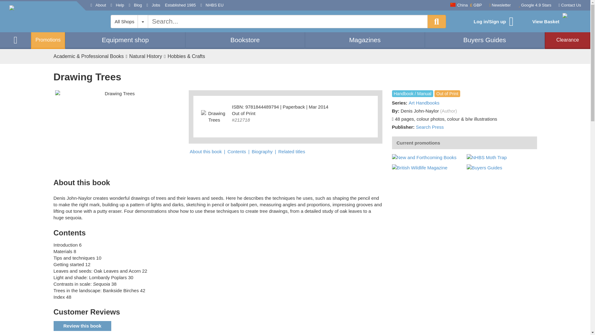 This screenshot has width=595, height=335. Describe the element at coordinates (15, 40) in the screenshot. I see `Back to NHBS` at that location.